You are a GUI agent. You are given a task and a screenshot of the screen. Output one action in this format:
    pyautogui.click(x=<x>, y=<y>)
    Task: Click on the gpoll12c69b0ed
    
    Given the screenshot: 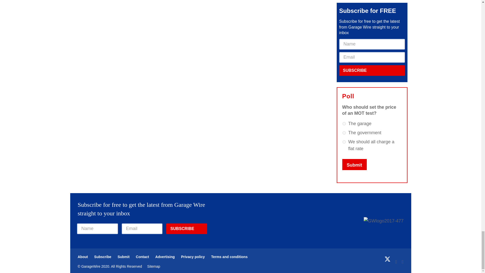 What is the action you would take?
    pyautogui.click(x=344, y=123)
    